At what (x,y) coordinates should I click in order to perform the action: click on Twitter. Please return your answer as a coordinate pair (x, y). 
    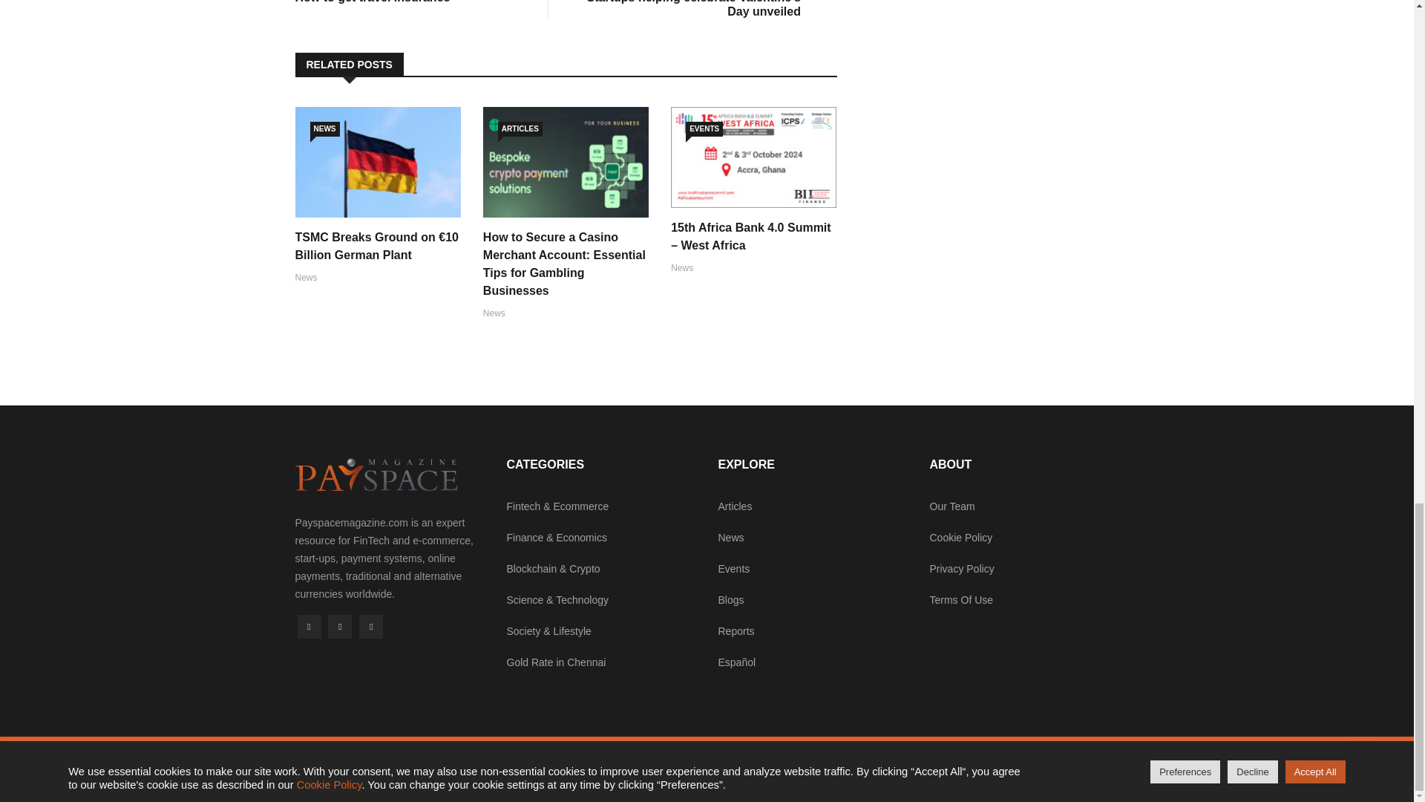
    Looking at the image, I should click on (340, 627).